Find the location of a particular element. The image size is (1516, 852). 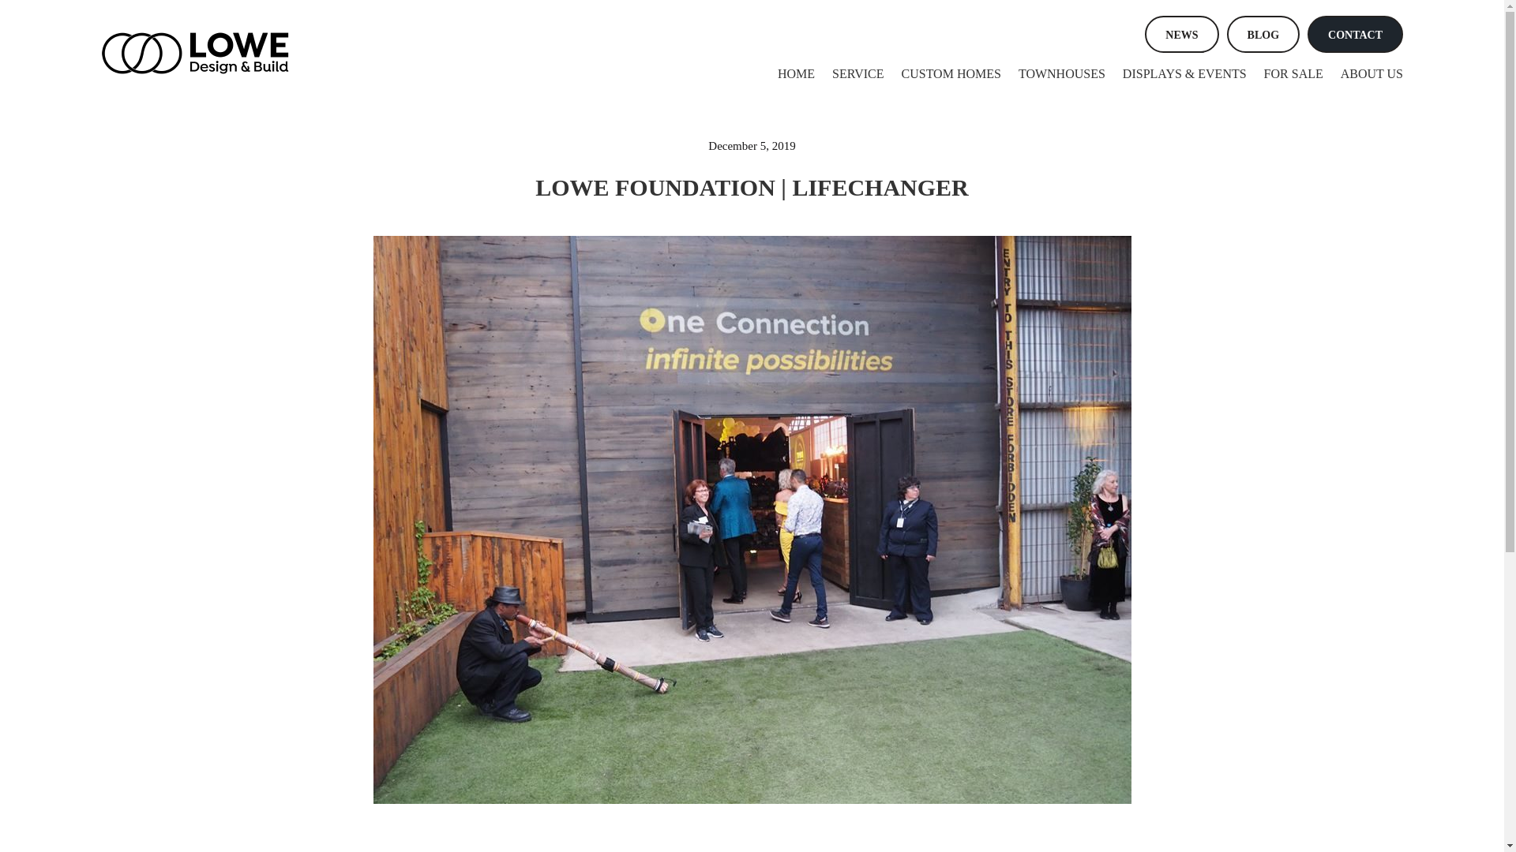

FOR SALE is located at coordinates (1285, 73).